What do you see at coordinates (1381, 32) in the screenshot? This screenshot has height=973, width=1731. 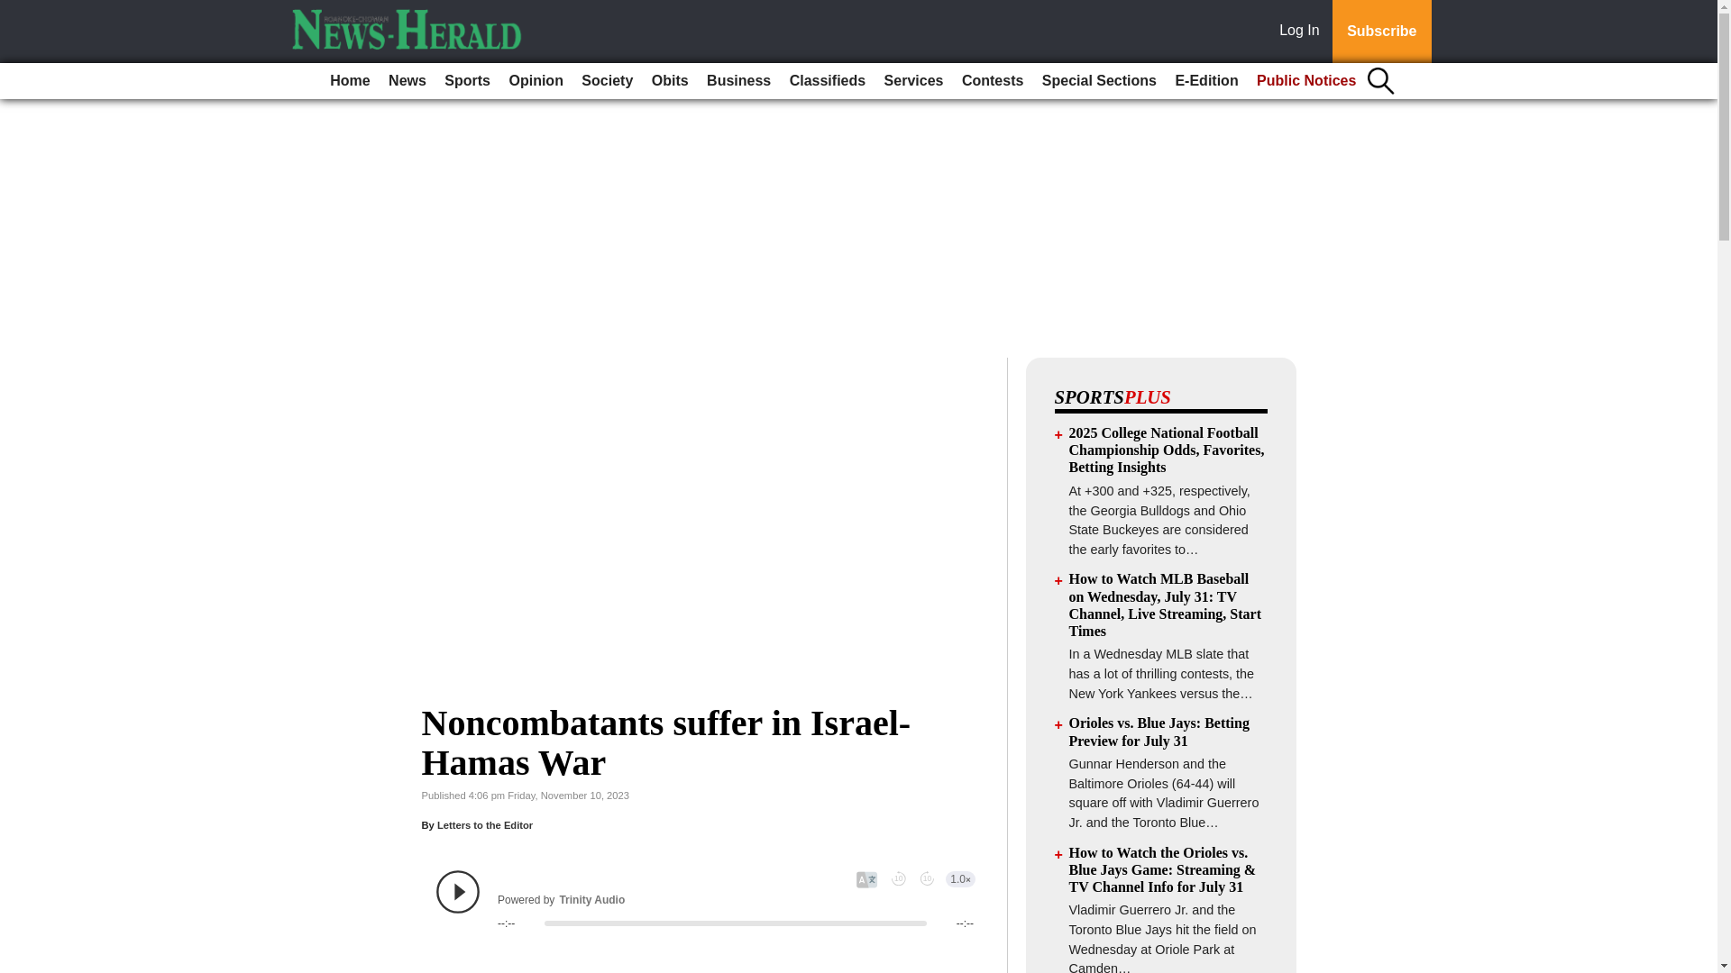 I see `Subscribe` at bounding box center [1381, 32].